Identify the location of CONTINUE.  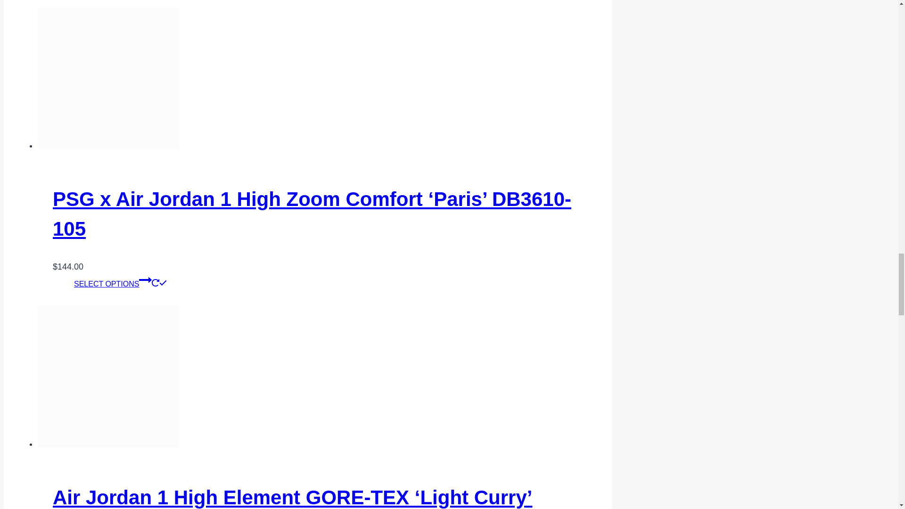
(145, 280).